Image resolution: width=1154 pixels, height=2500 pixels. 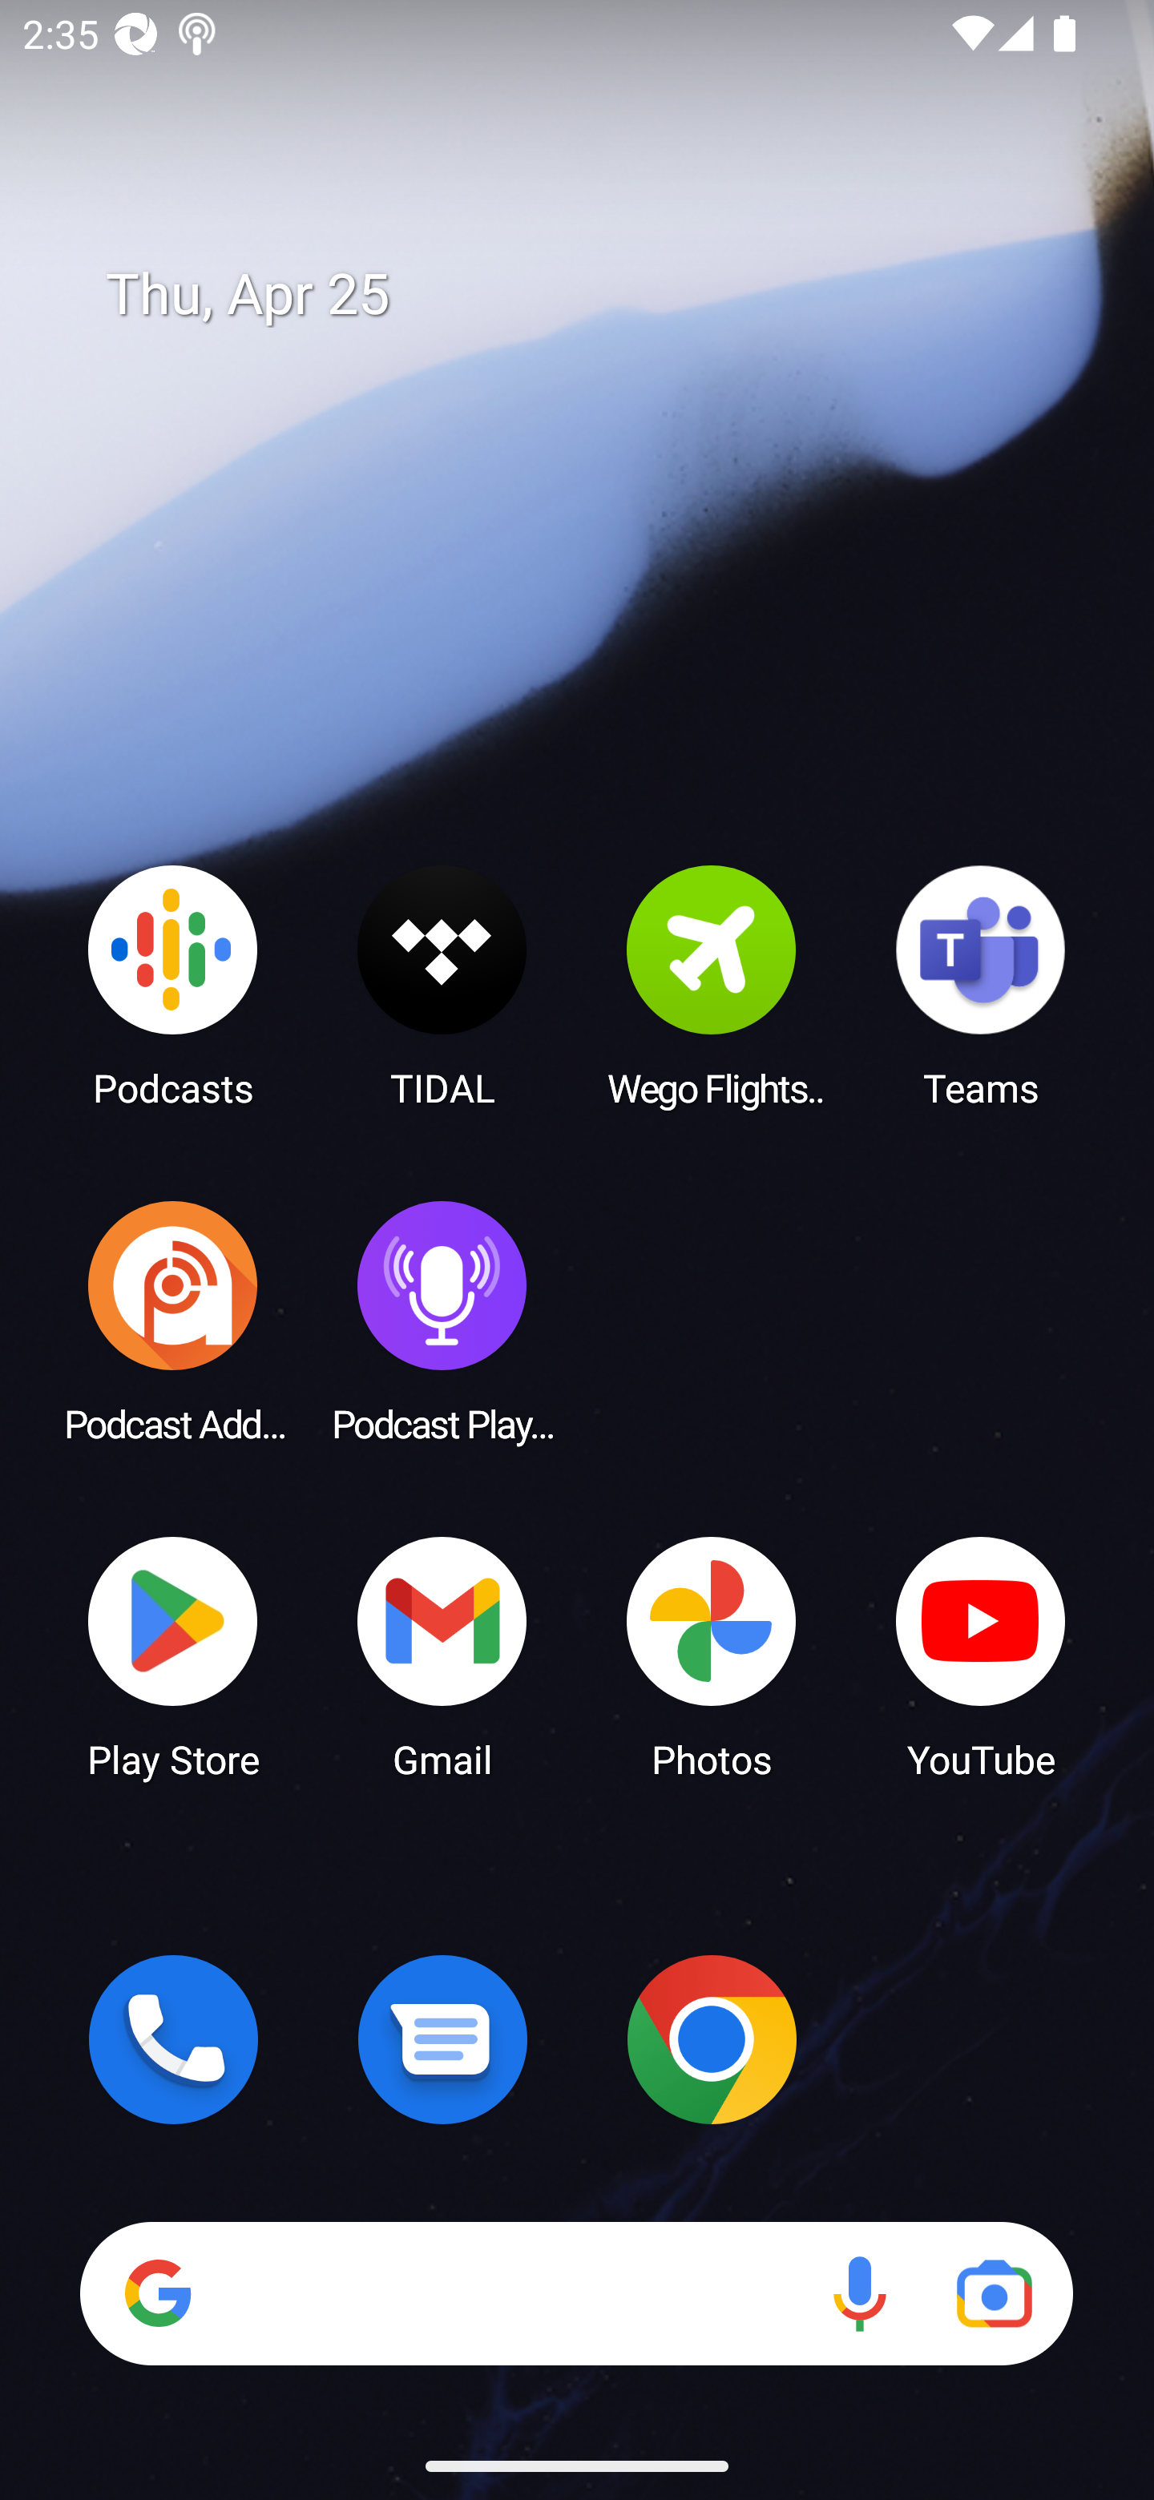 I want to click on Search Voice search Google Lens, so click(x=576, y=2293).